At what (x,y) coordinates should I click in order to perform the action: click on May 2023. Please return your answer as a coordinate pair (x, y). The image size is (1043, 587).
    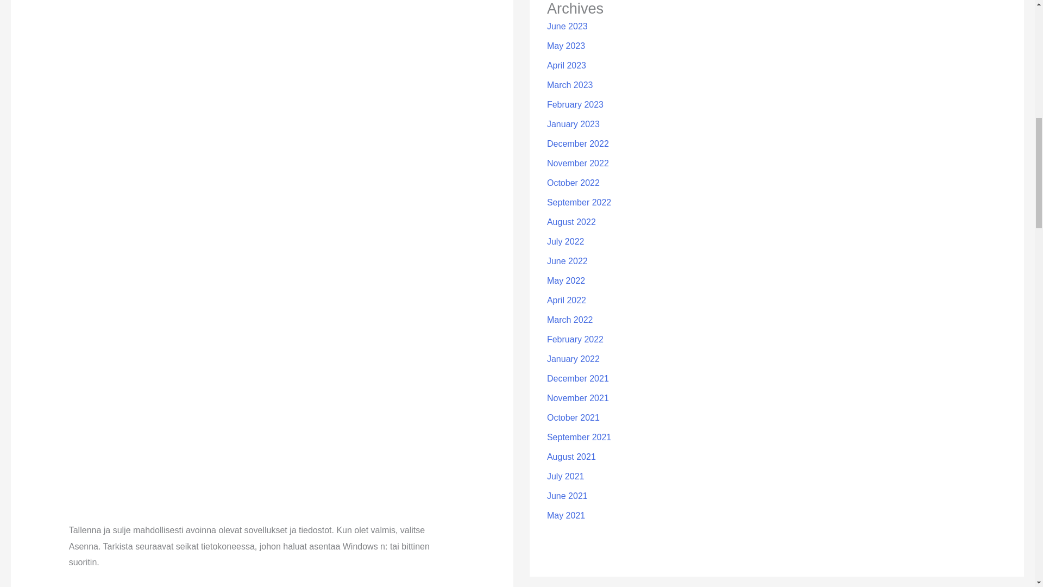
    Looking at the image, I should click on (566, 46).